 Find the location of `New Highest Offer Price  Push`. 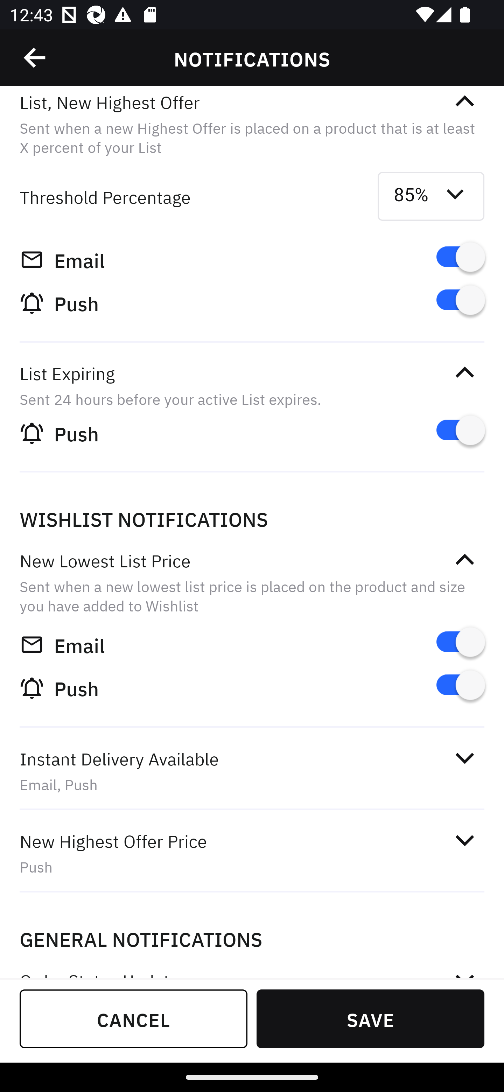

New Highest Offer Price  Push is located at coordinates (252, 854).